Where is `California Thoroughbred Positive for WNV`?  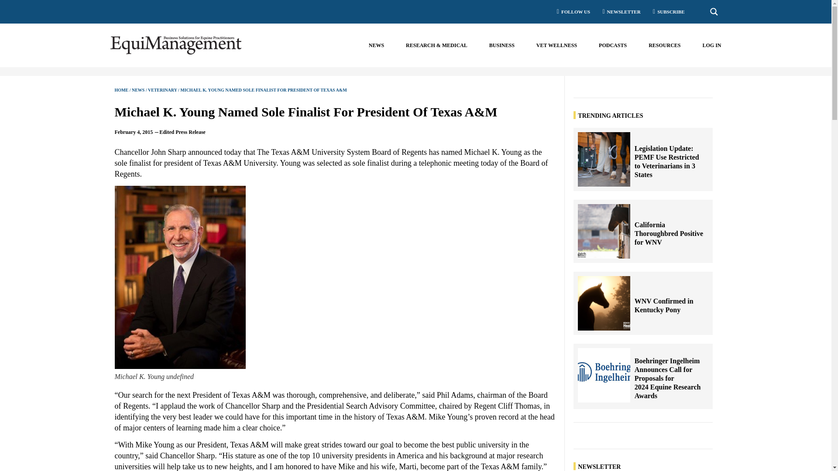 California Thoroughbred Positive for WNV is located at coordinates (604, 231).